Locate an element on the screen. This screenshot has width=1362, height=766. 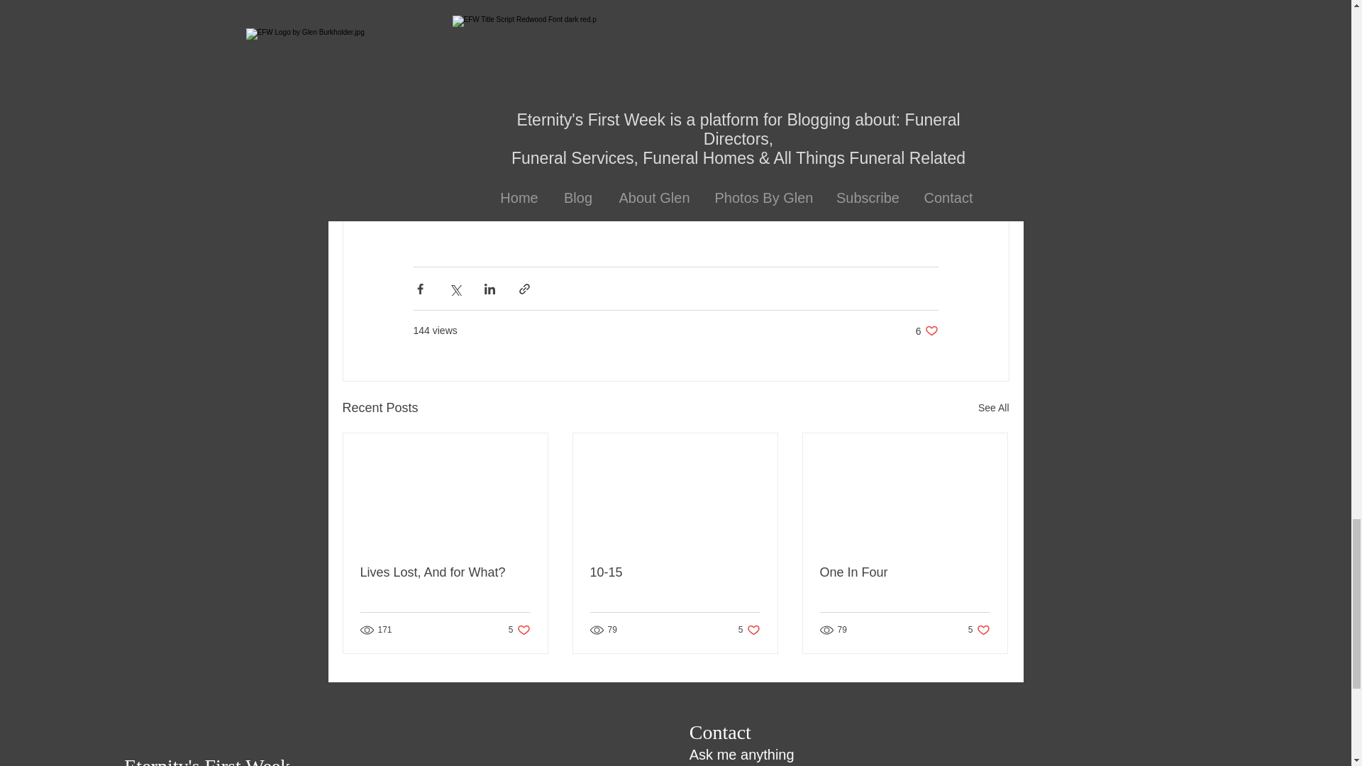
Lives Lost, And for What? is located at coordinates (979, 630).